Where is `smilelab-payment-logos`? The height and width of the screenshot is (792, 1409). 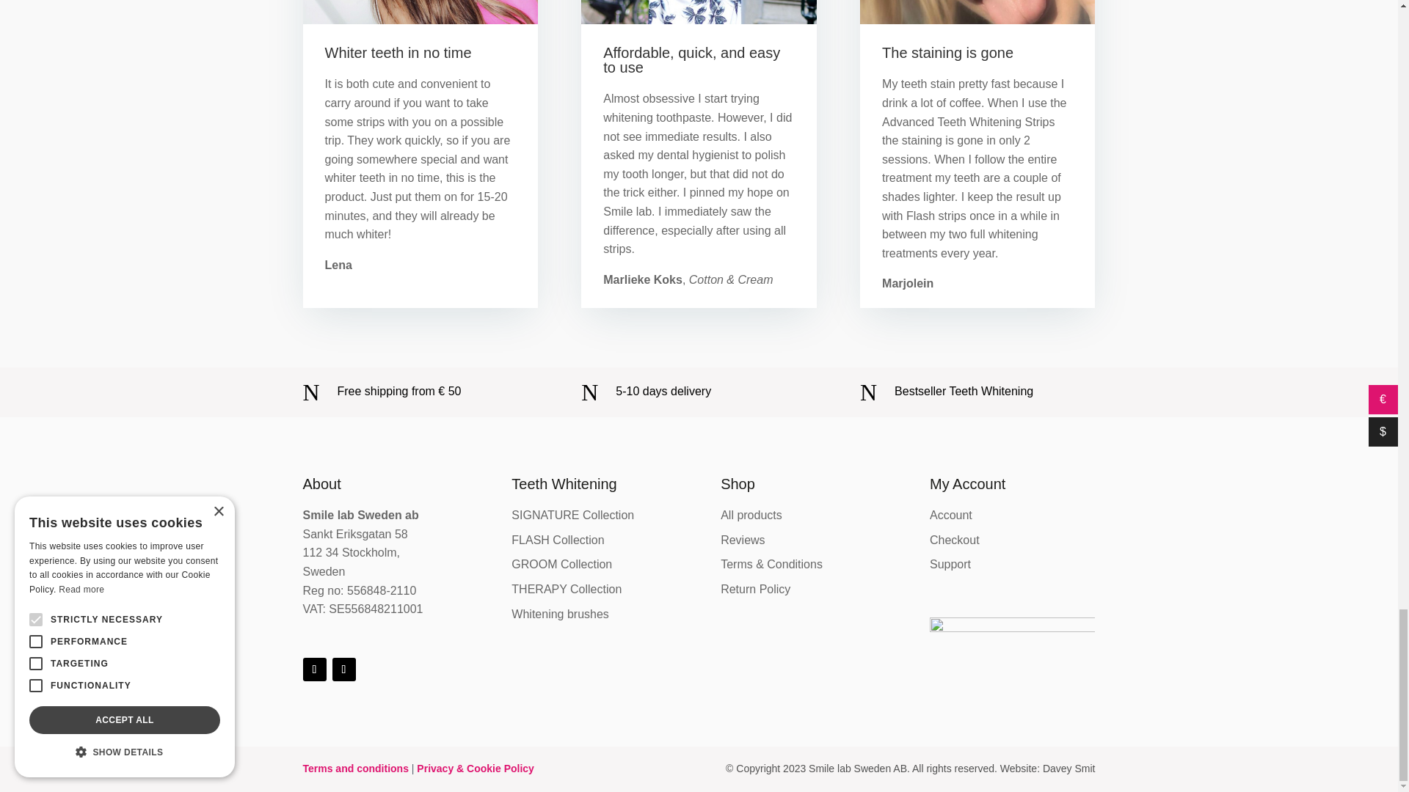
smilelab-payment-logos is located at coordinates (1012, 653).